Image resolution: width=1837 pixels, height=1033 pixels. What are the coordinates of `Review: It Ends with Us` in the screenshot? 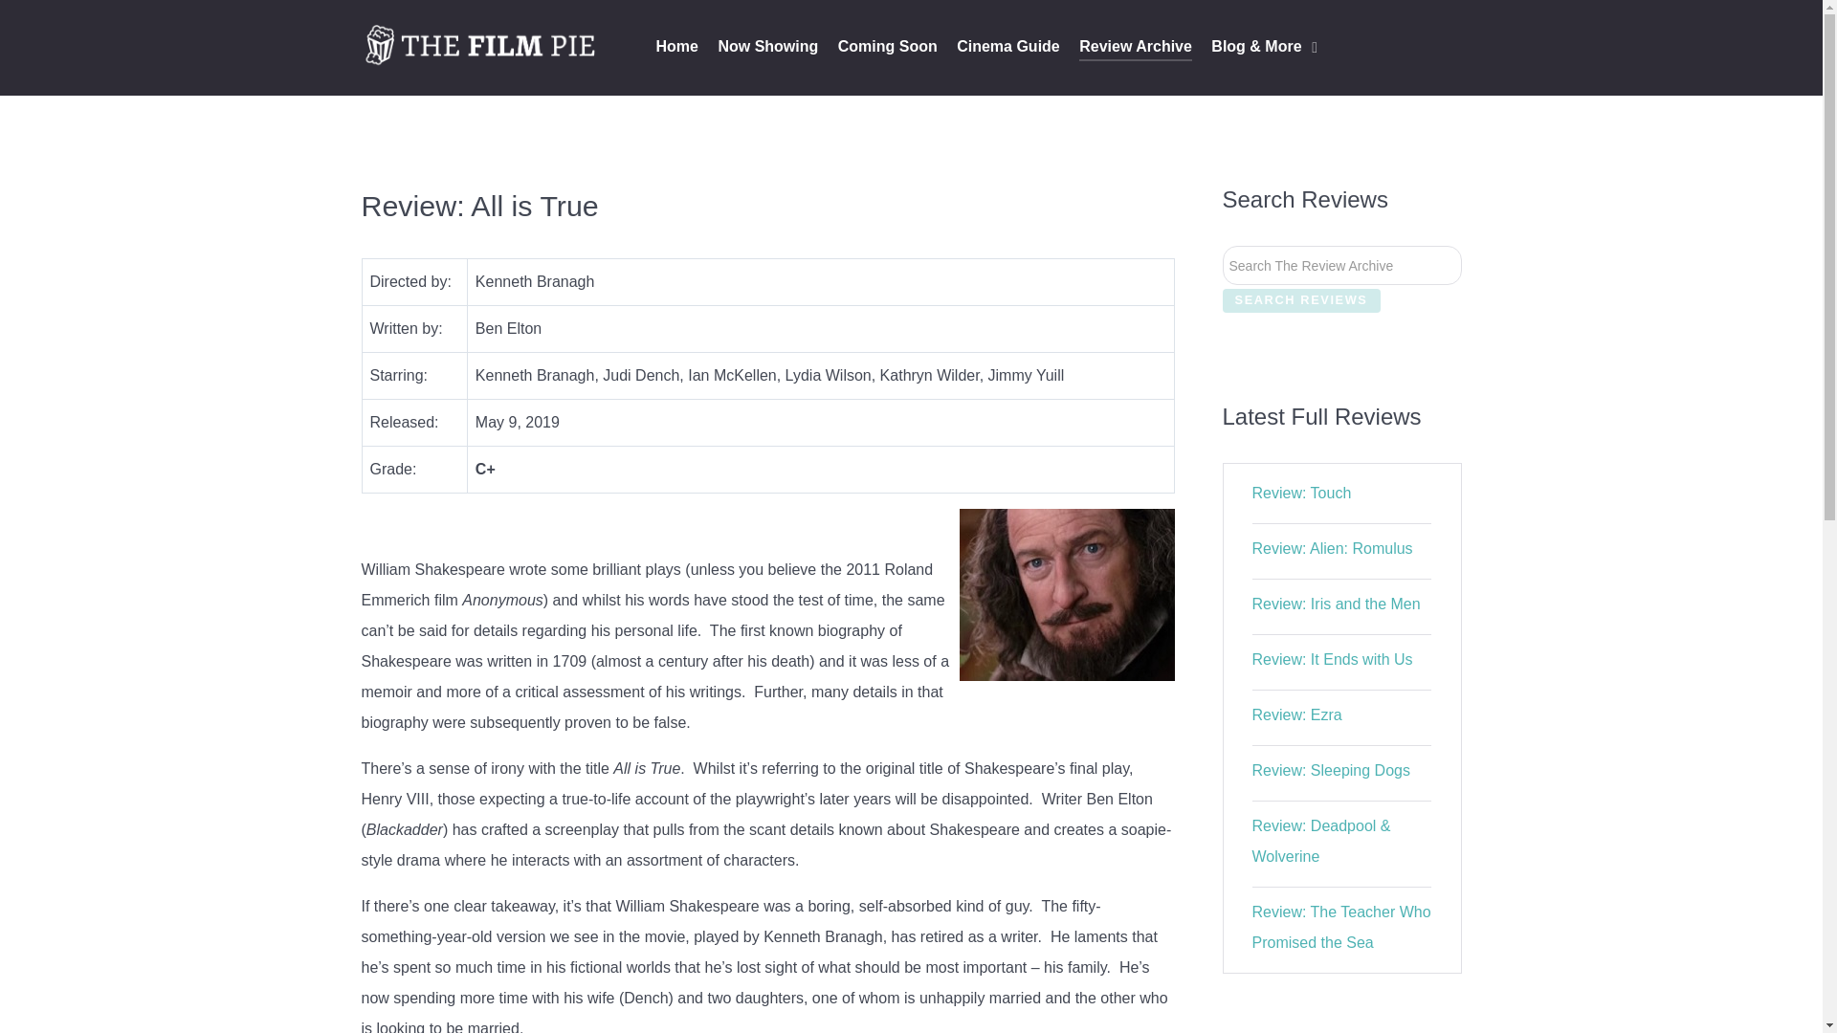 It's located at (1332, 659).